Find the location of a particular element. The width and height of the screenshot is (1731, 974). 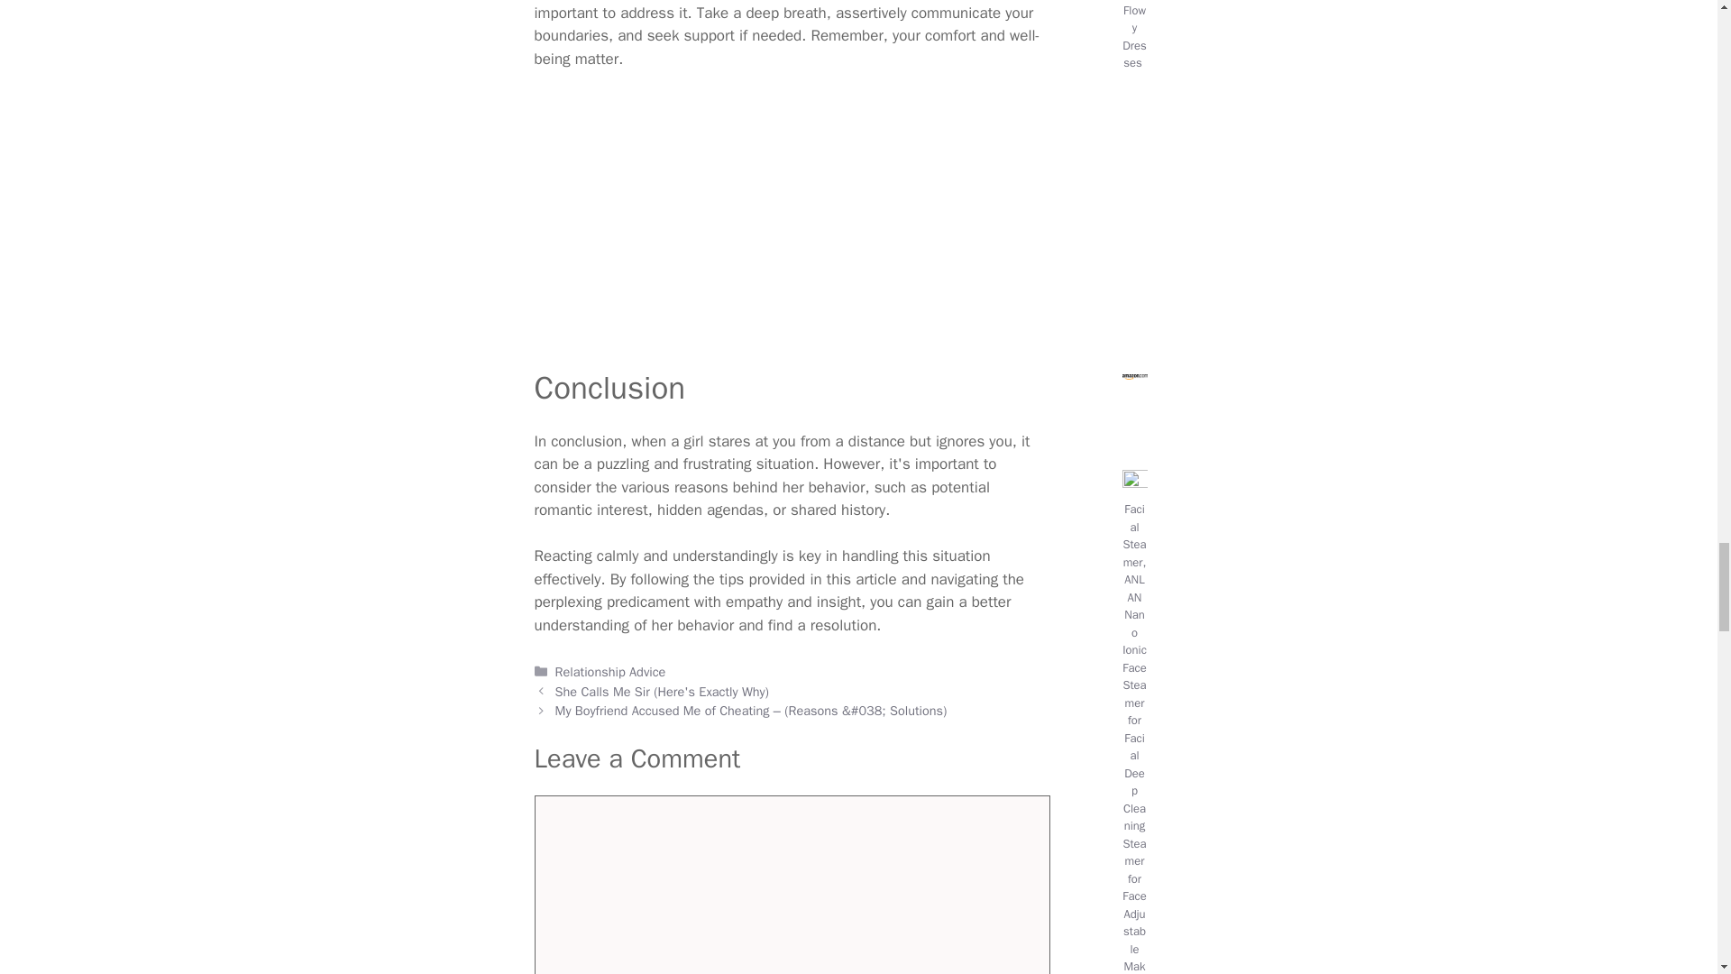

Relationship Advice is located at coordinates (611, 671).